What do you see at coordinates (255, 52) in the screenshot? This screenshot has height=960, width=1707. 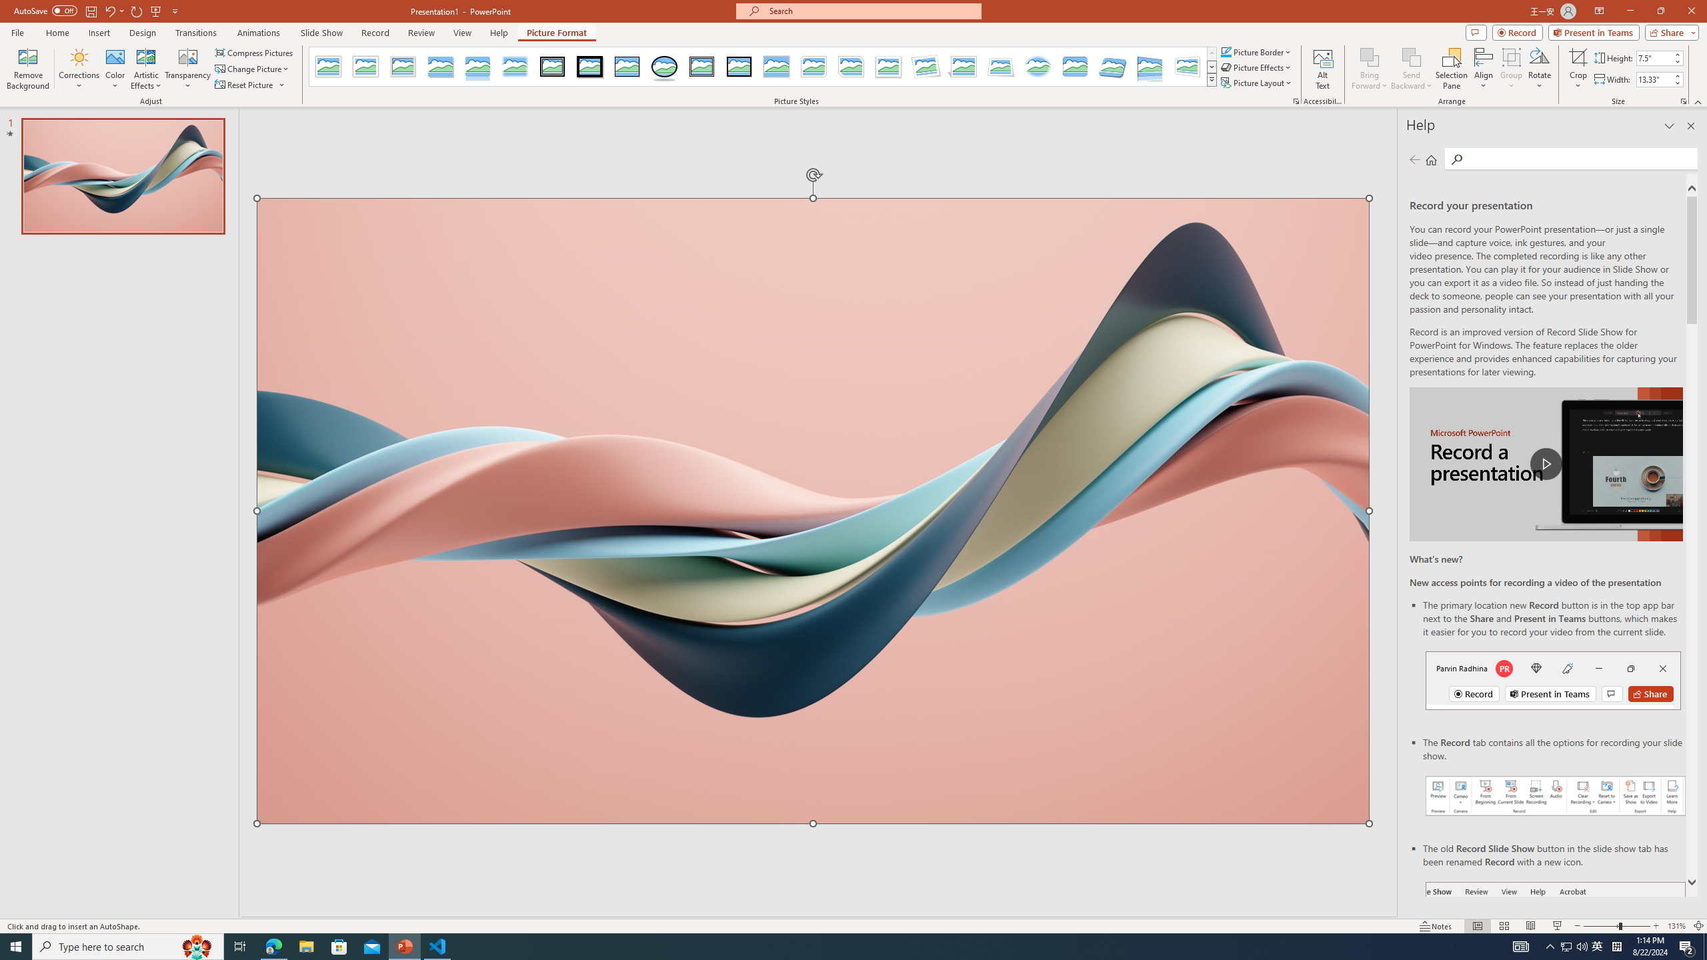 I see `Compress Pictures...` at bounding box center [255, 52].